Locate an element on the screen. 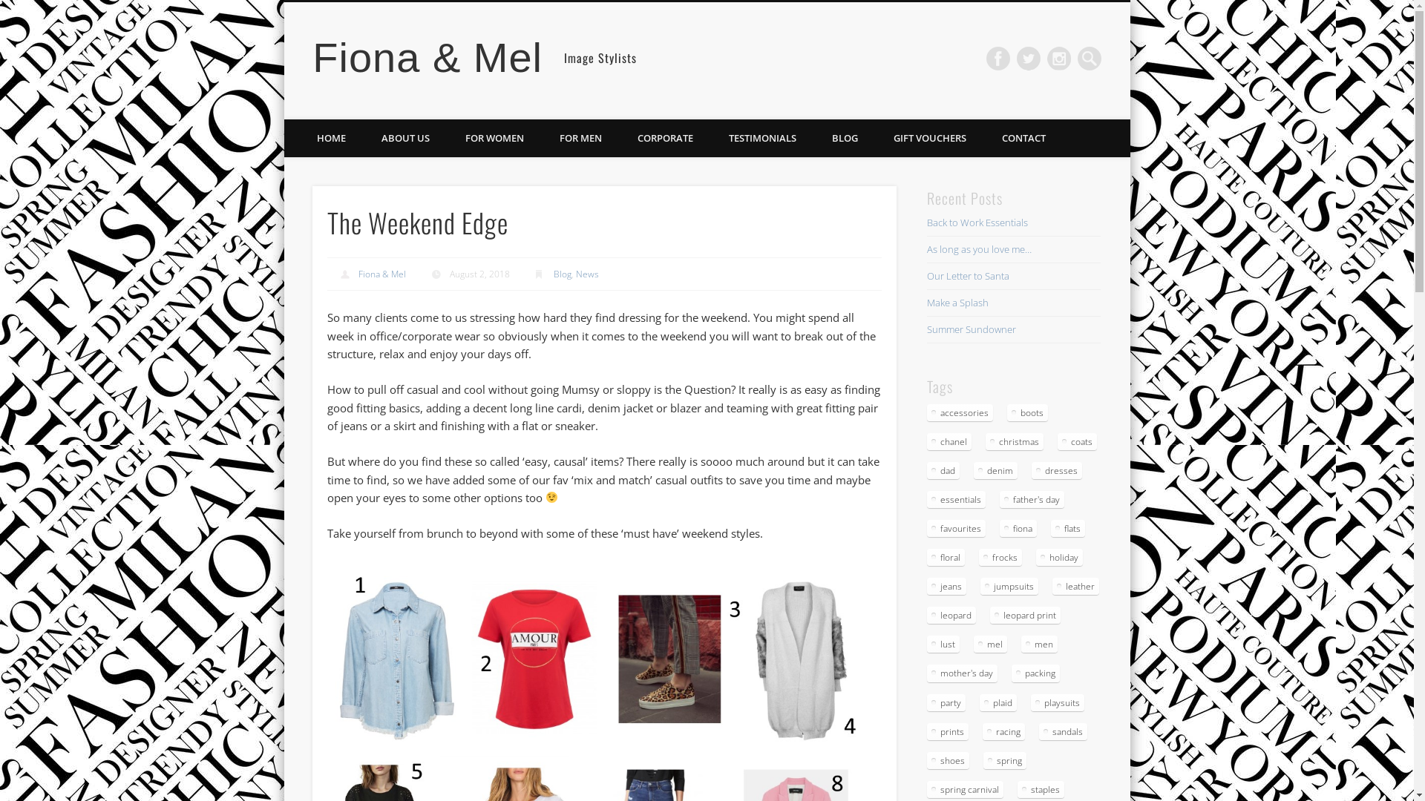 The height and width of the screenshot is (801, 1425). dad is located at coordinates (943, 470).